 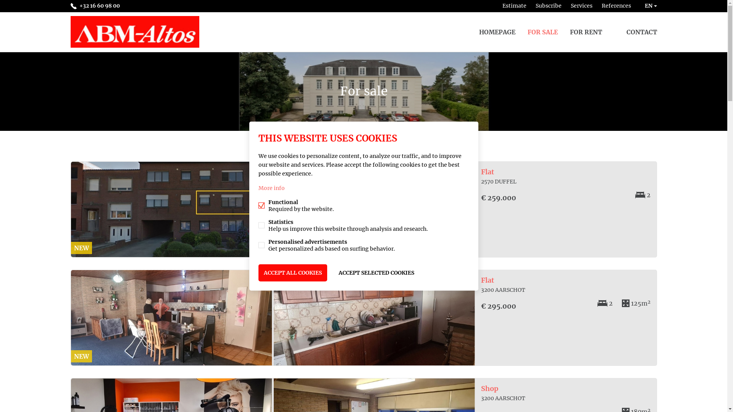 I want to click on ACCEPT ALL COOKIES, so click(x=292, y=273).